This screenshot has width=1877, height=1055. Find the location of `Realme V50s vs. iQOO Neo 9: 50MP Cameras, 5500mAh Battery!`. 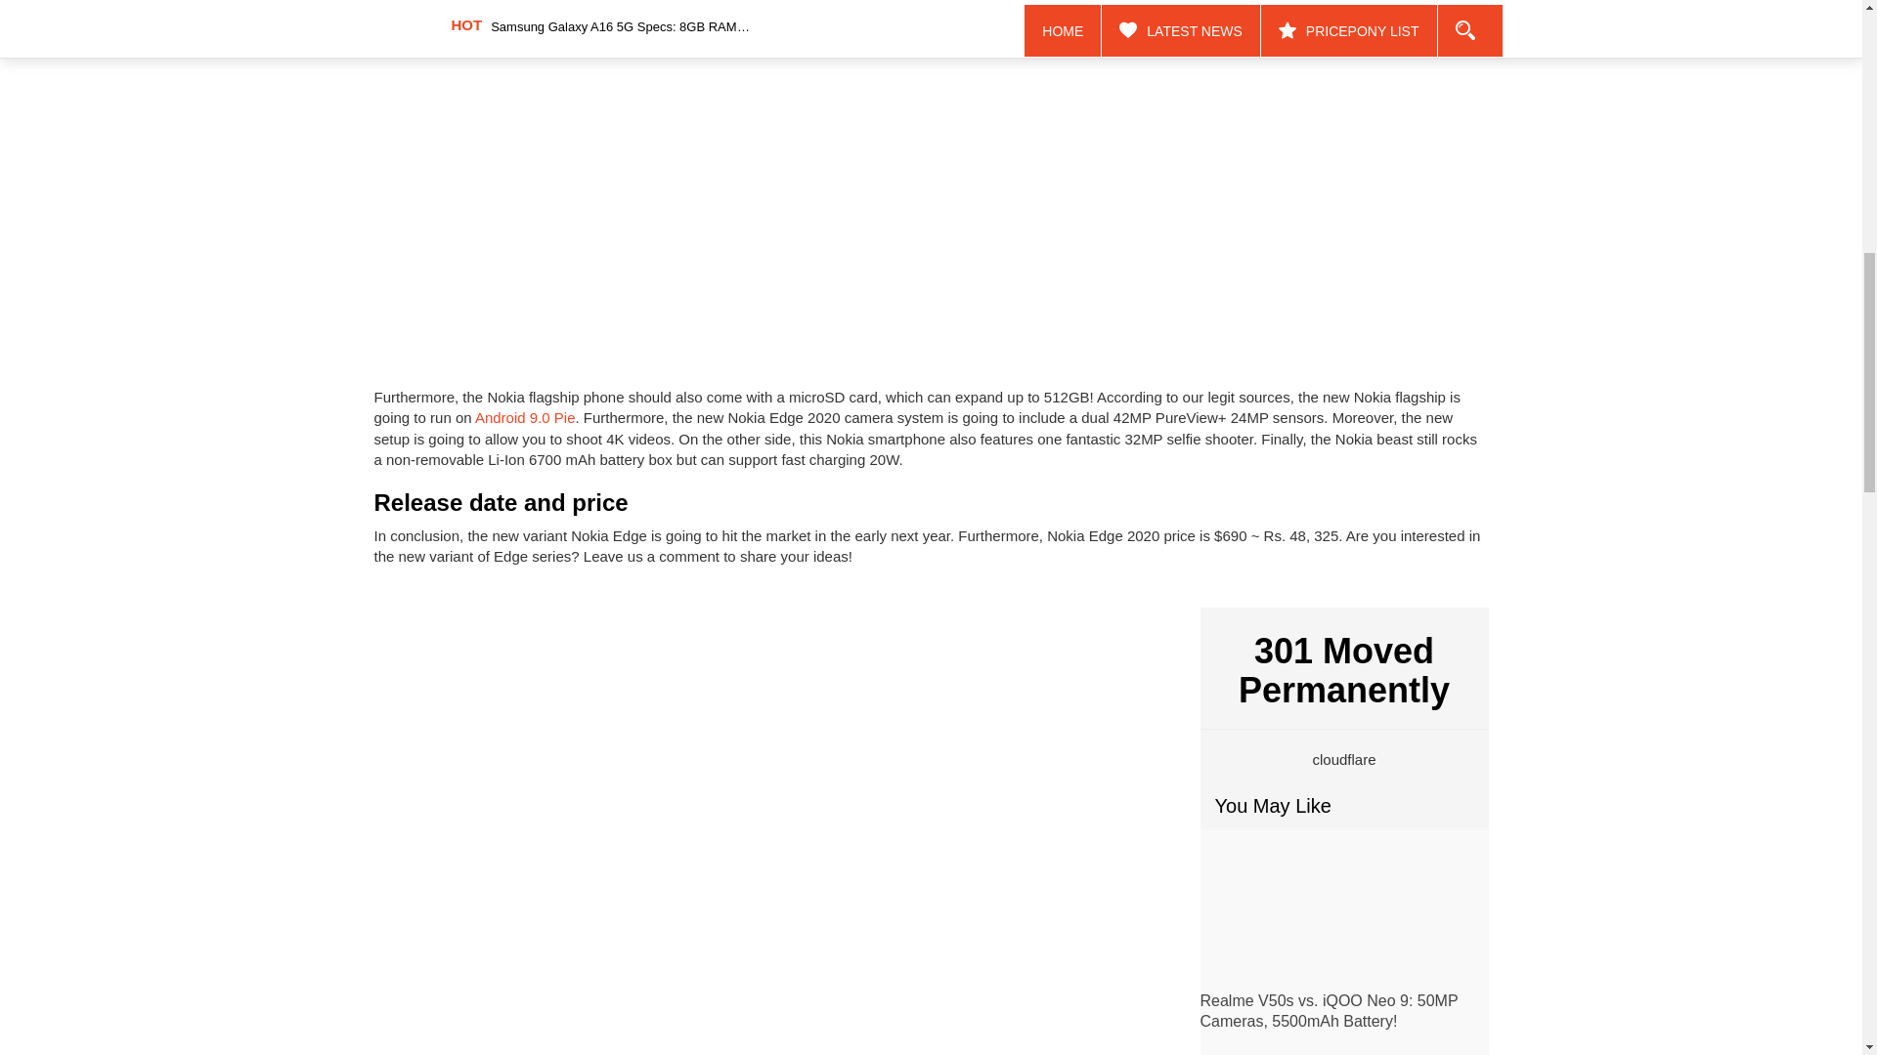

Realme V50s vs. iQOO Neo 9: 50MP Cameras, 5500mAh Battery! is located at coordinates (1330, 1011).